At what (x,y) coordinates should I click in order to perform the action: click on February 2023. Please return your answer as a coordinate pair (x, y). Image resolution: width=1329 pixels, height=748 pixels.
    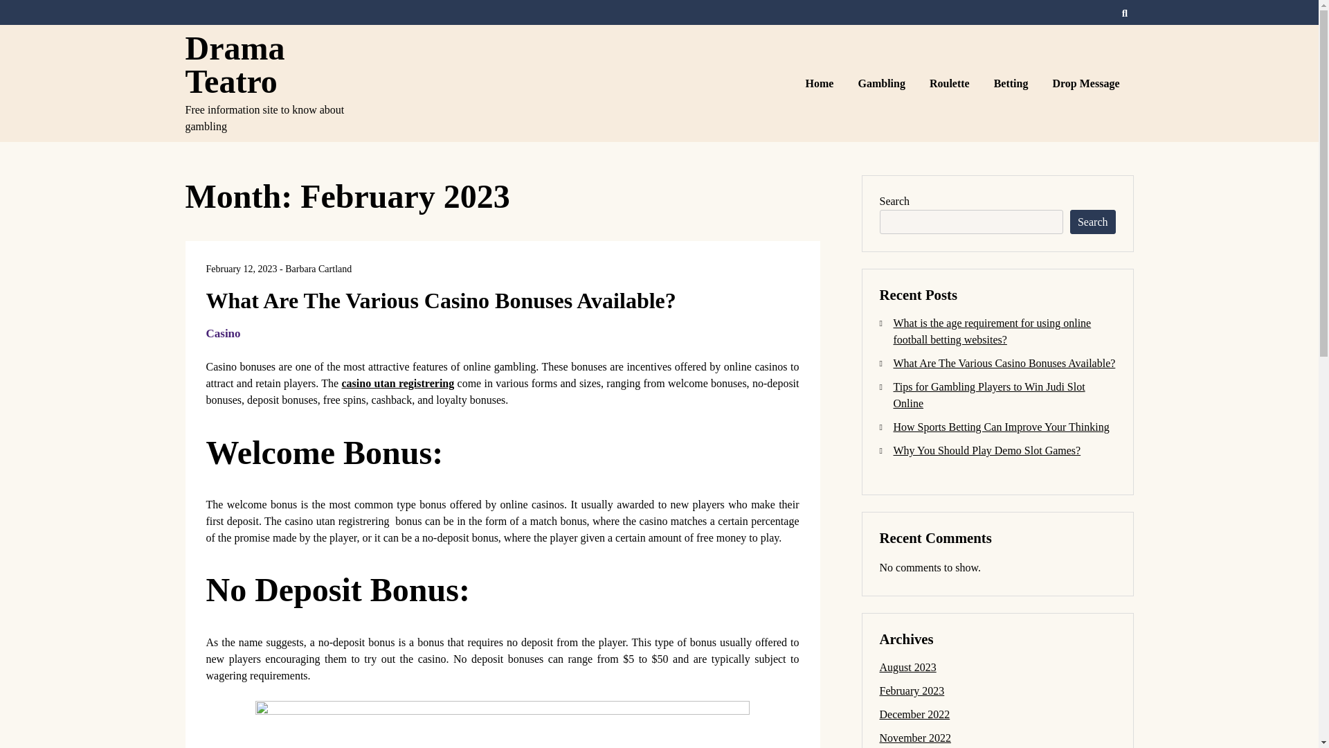
    Looking at the image, I should click on (911, 691).